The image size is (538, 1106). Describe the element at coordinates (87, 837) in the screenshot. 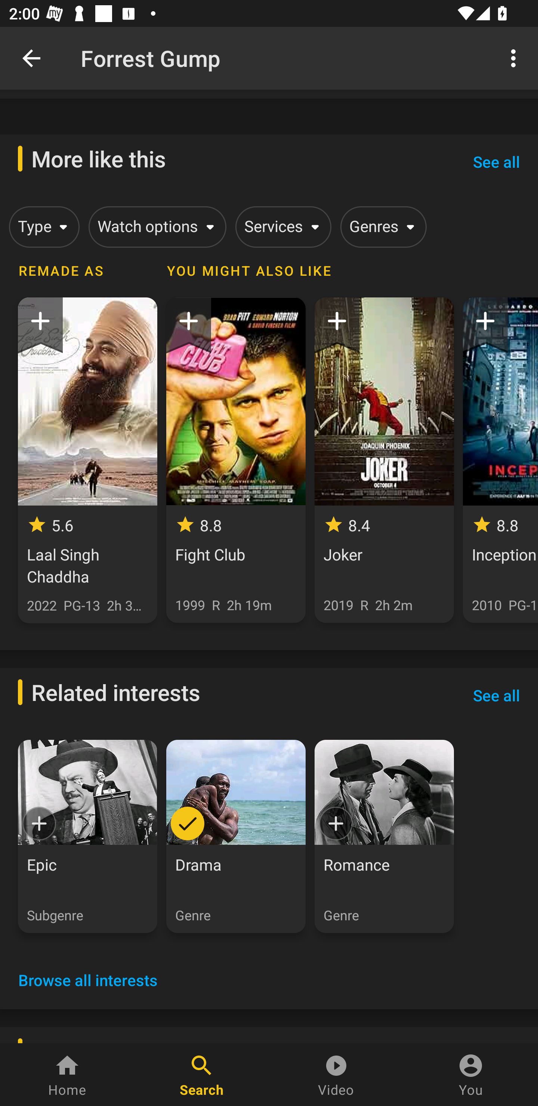

I see `Epic Subgenre` at that location.